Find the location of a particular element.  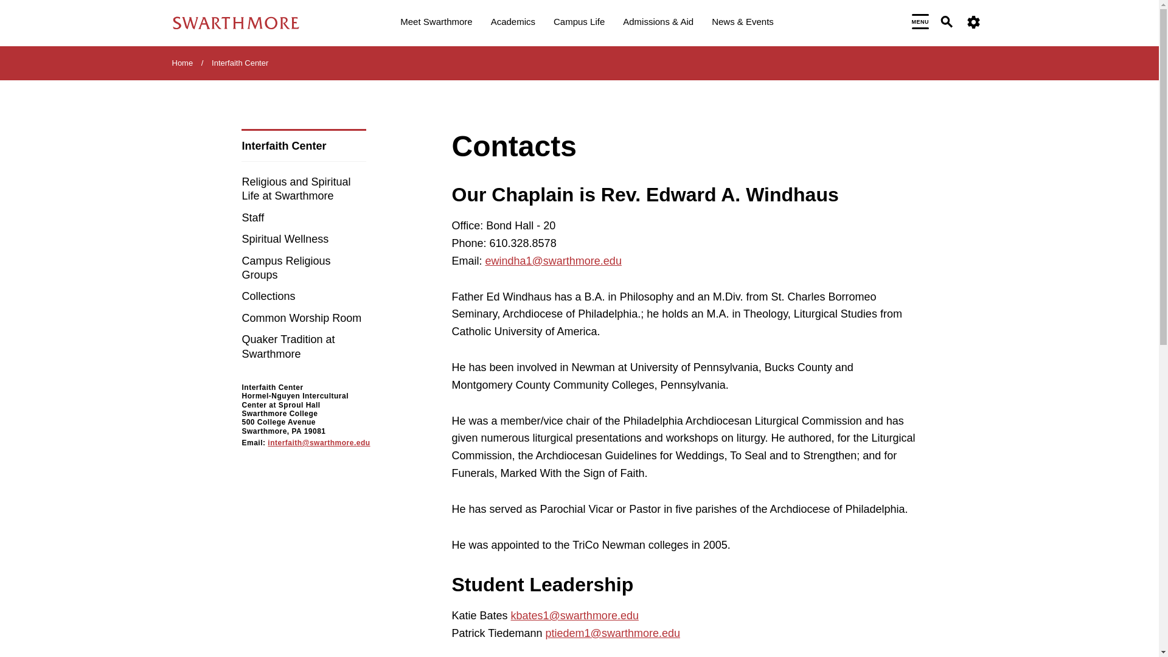

Campus Life is located at coordinates (579, 23).